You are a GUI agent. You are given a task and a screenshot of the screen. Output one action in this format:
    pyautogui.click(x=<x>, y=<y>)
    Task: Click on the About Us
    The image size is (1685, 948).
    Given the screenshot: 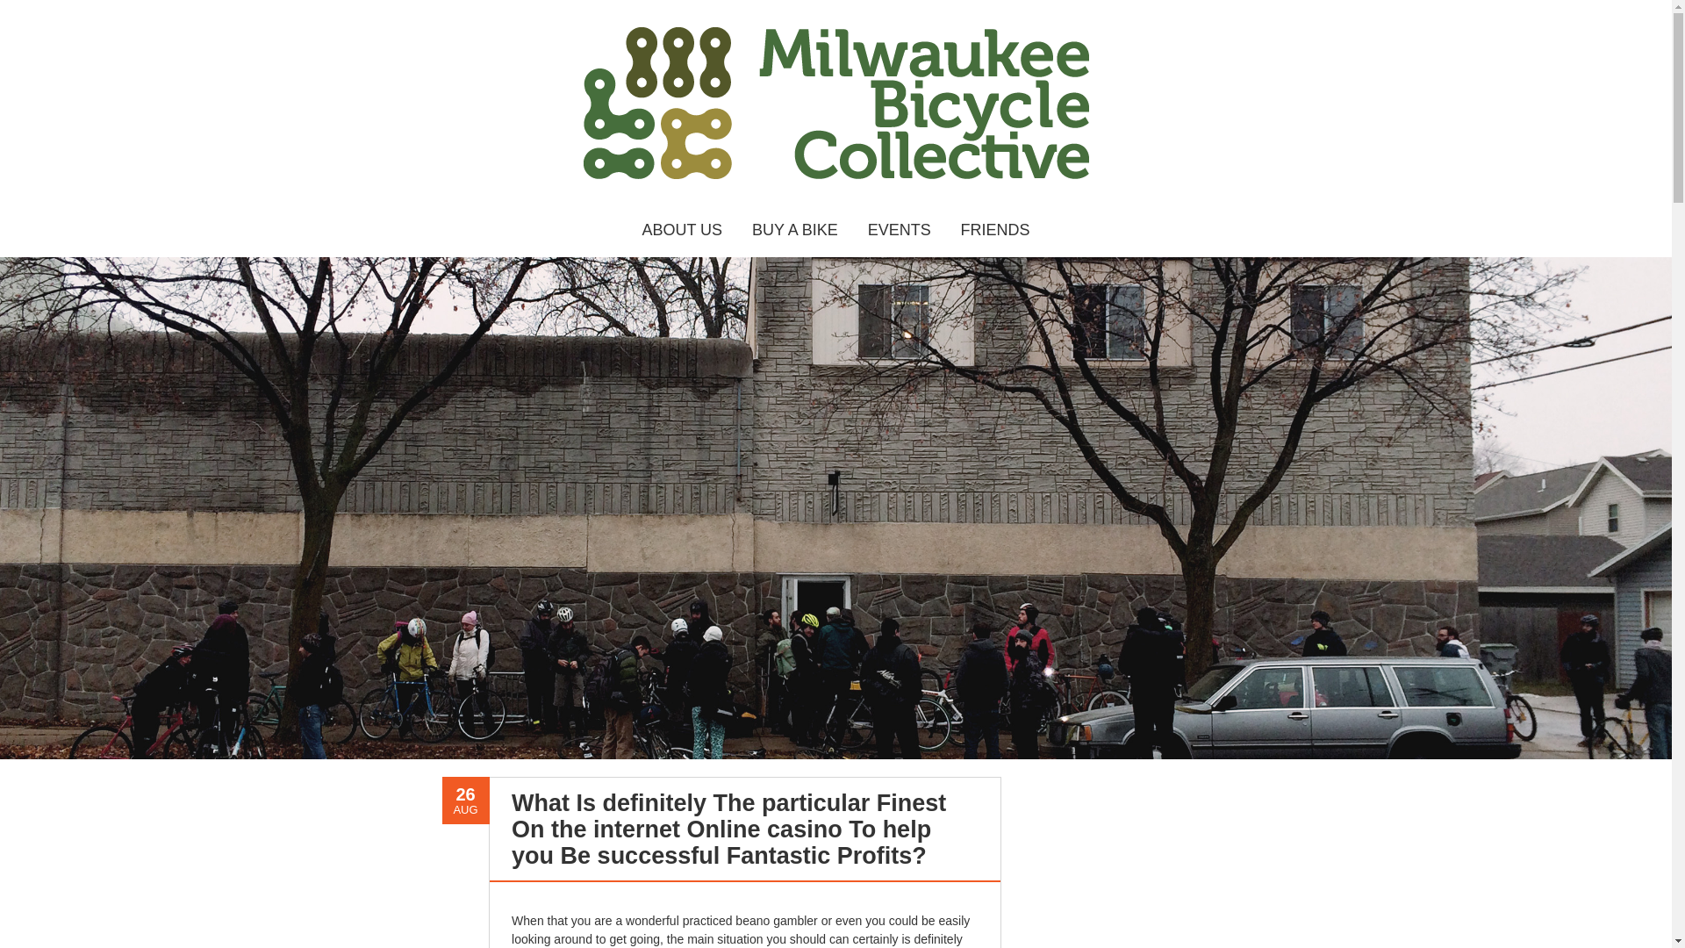 What is the action you would take?
    pyautogui.click(x=682, y=230)
    